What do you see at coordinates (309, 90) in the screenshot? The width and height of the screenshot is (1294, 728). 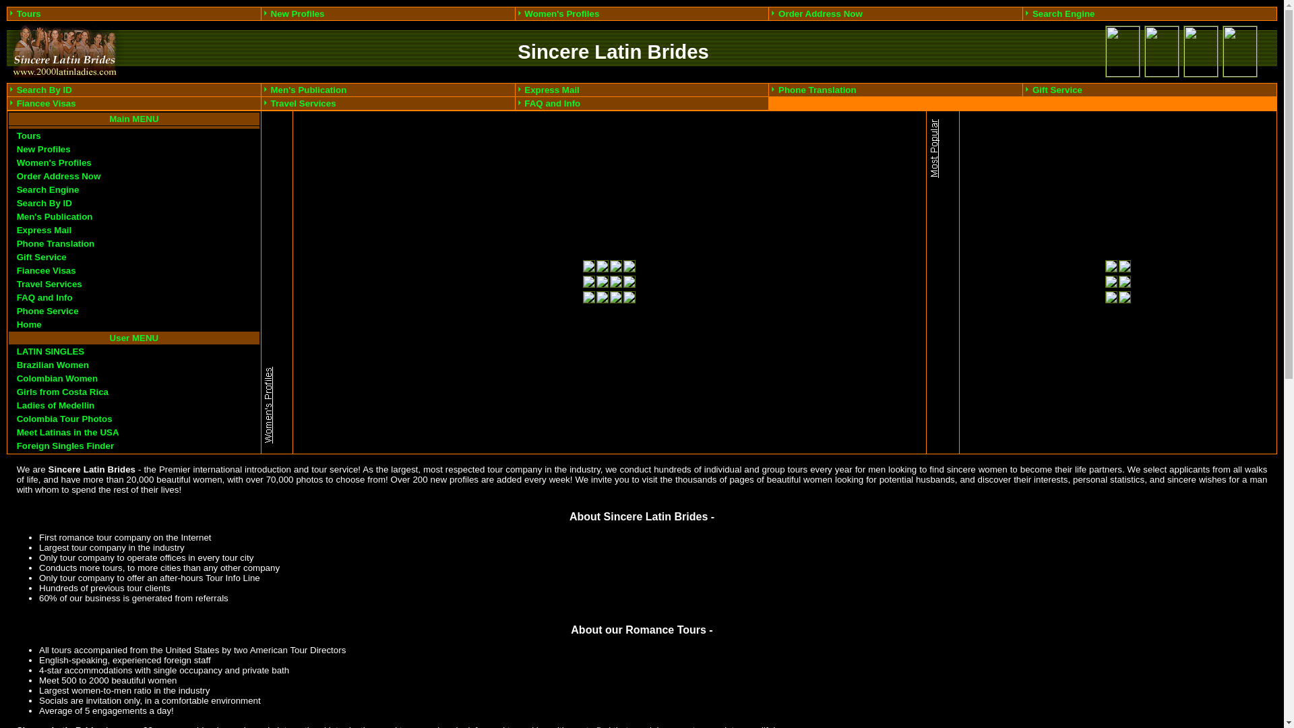 I see `Men's Publication` at bounding box center [309, 90].